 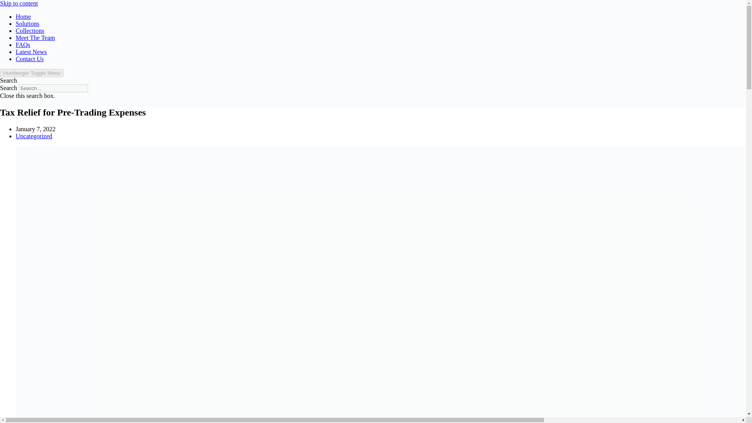 What do you see at coordinates (30, 31) in the screenshot?
I see `Collections` at bounding box center [30, 31].